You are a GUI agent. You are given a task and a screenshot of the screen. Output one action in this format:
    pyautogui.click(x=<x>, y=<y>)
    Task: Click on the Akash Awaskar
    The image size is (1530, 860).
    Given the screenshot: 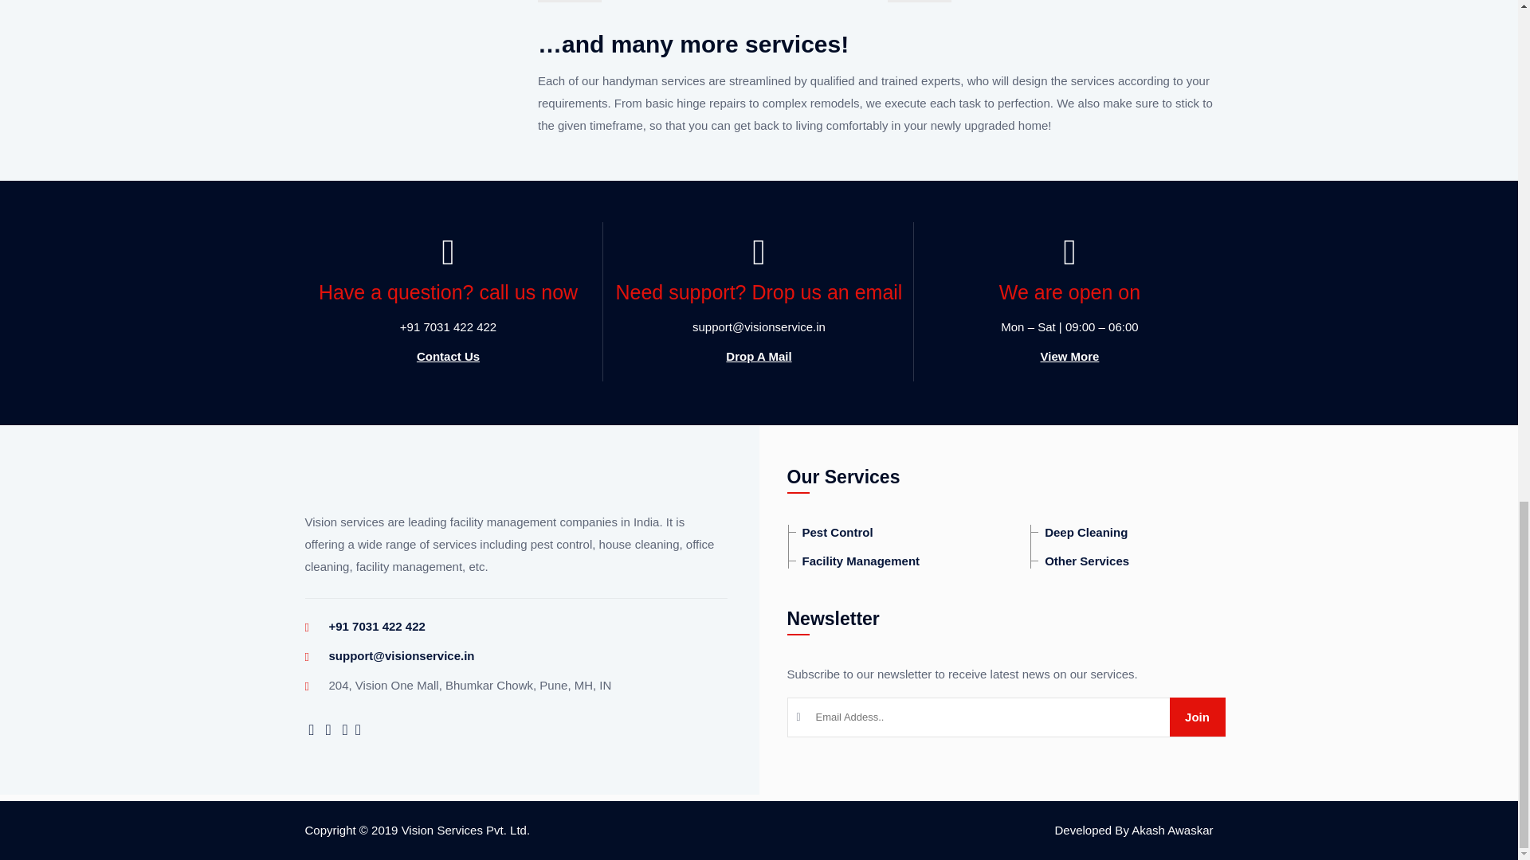 What is the action you would take?
    pyautogui.click(x=1172, y=830)
    